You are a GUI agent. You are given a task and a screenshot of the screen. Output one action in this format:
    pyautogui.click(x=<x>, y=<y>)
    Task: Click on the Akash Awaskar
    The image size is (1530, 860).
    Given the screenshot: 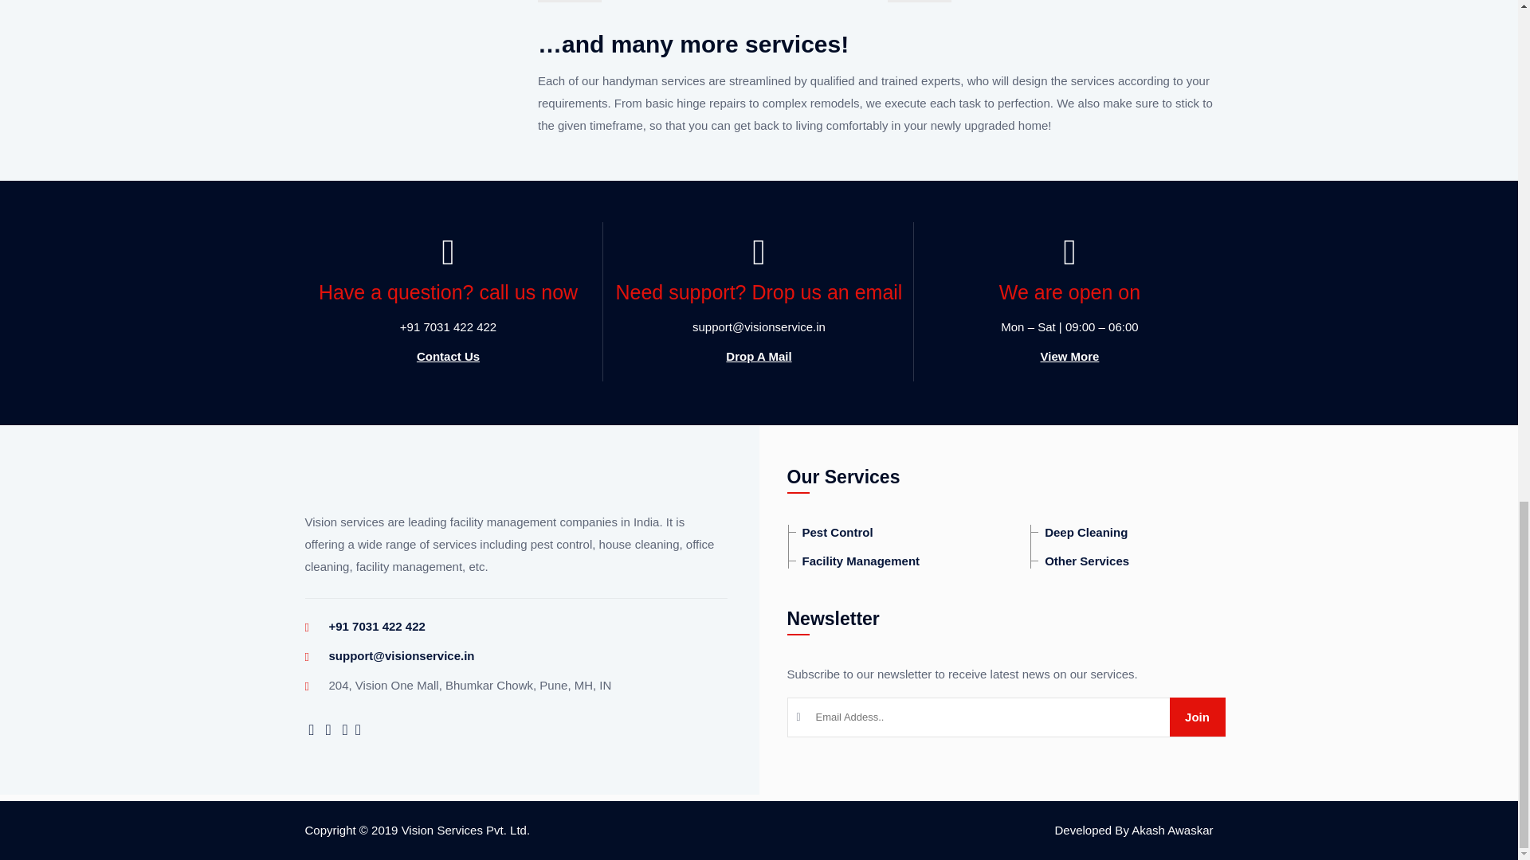 What is the action you would take?
    pyautogui.click(x=1172, y=830)
    